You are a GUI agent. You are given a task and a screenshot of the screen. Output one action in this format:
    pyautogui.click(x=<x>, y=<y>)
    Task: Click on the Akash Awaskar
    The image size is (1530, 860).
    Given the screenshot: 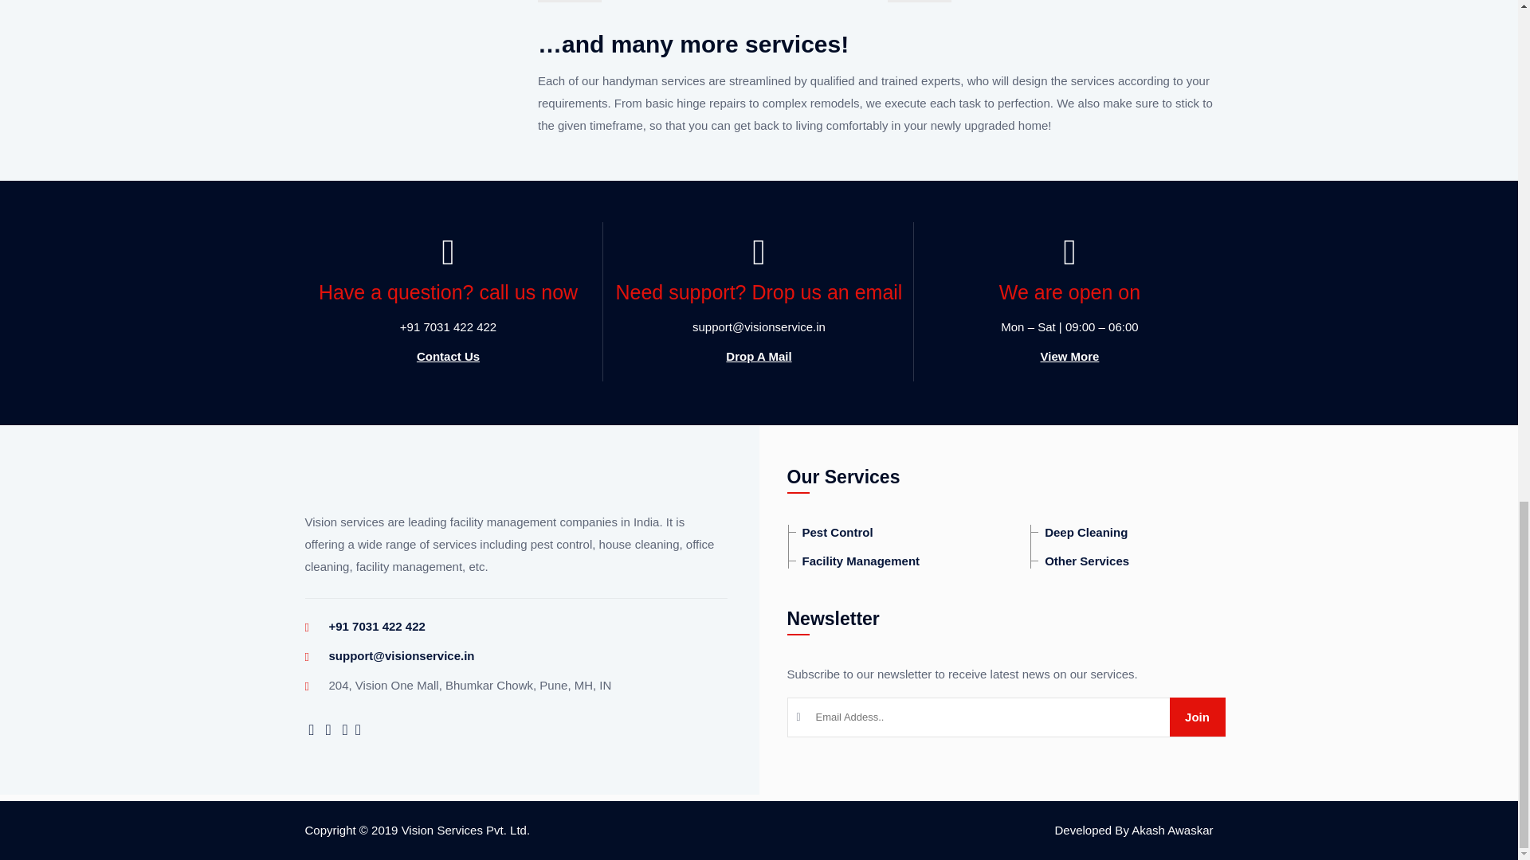 What is the action you would take?
    pyautogui.click(x=1172, y=830)
    